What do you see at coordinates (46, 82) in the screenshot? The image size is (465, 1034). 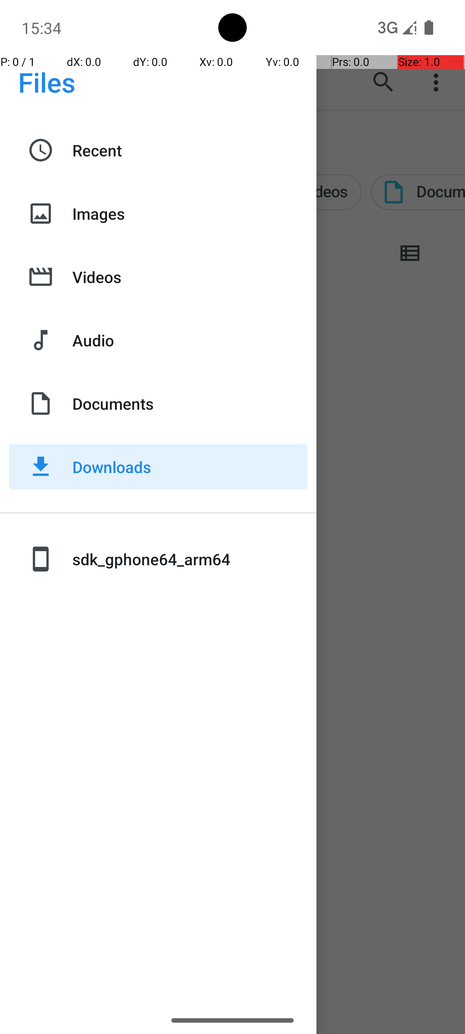 I see `Files` at bounding box center [46, 82].